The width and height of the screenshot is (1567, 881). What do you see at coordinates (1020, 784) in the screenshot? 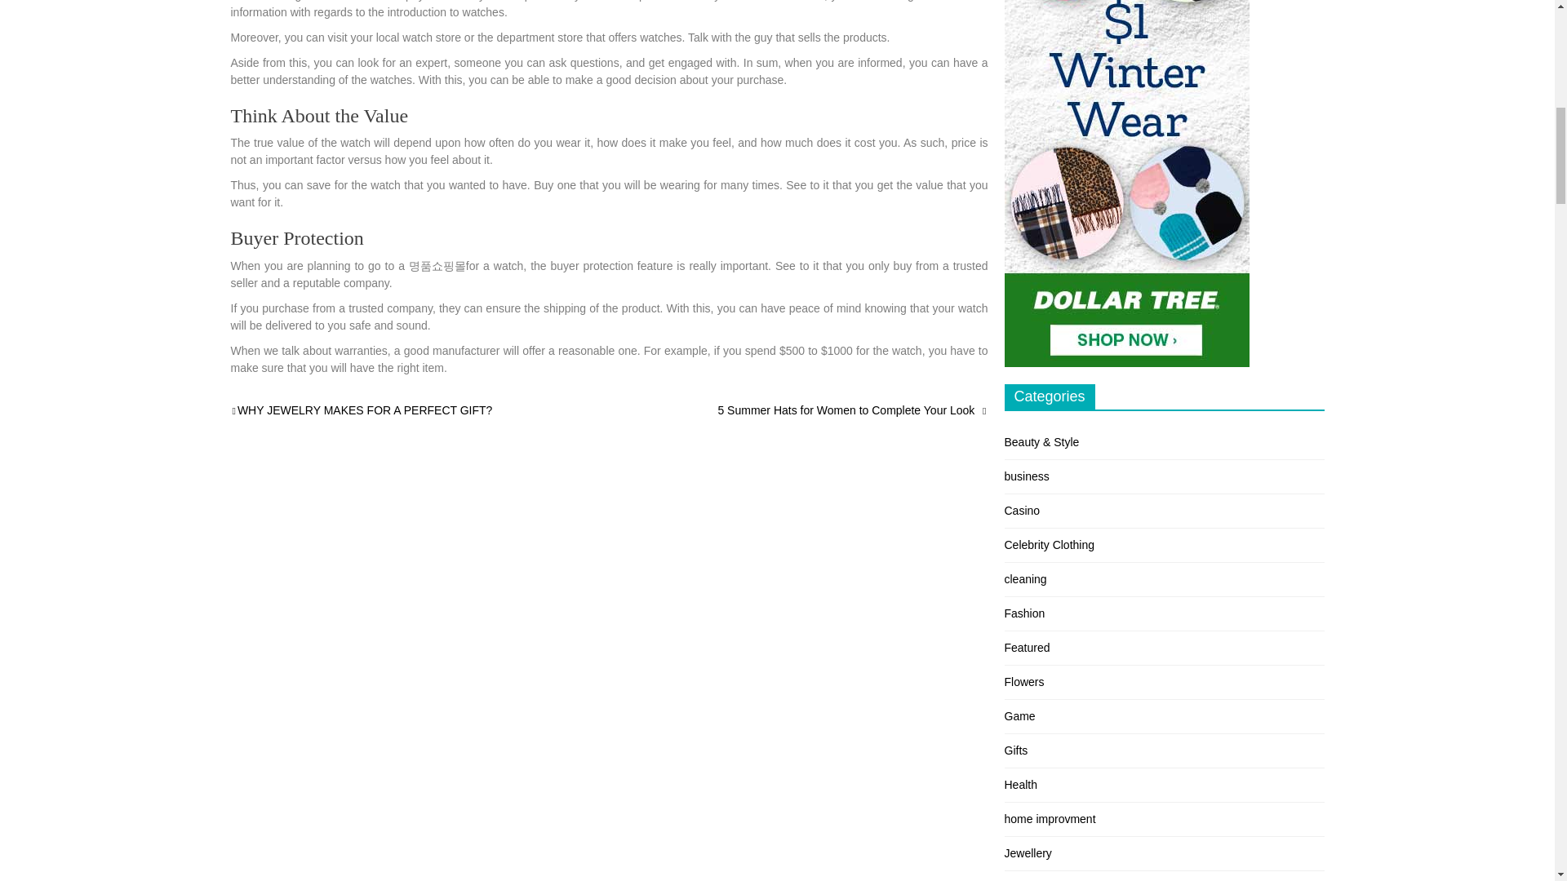
I see `Health` at bounding box center [1020, 784].